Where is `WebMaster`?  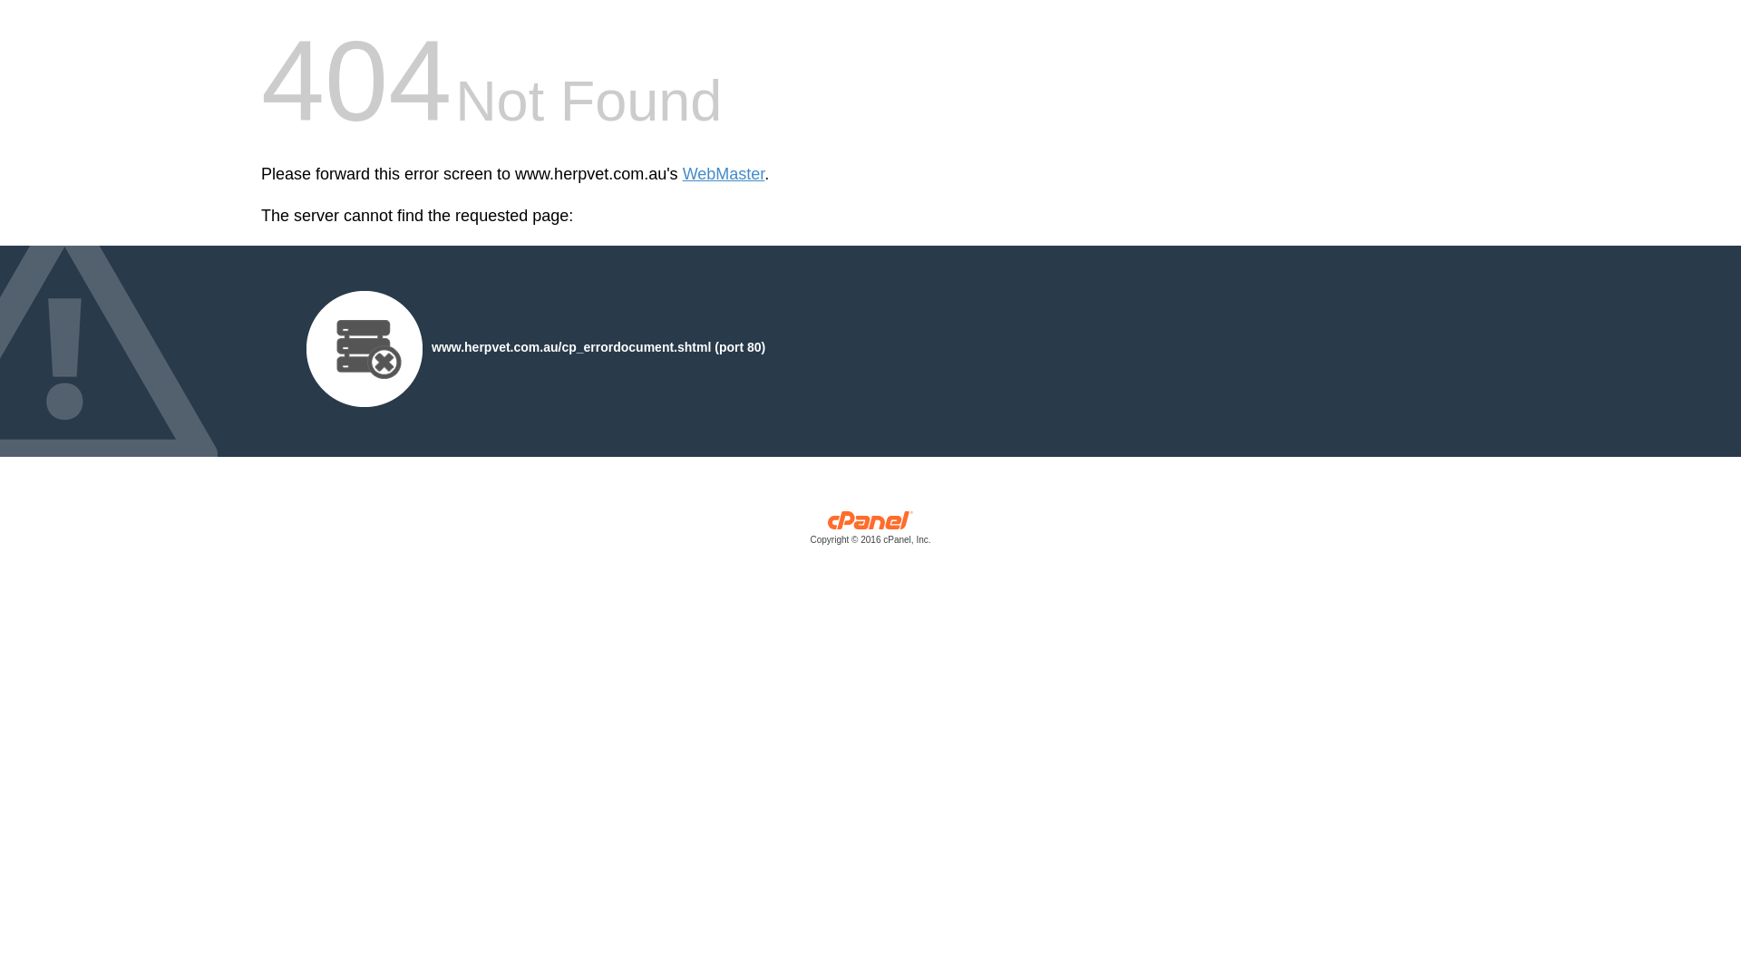 WebMaster is located at coordinates (724, 174).